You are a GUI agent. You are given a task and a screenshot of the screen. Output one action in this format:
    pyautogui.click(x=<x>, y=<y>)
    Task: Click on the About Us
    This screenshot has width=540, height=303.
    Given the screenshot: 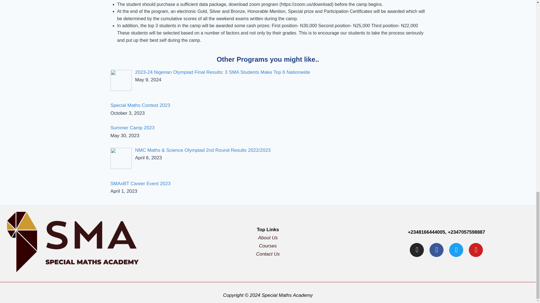 What is the action you would take?
    pyautogui.click(x=268, y=238)
    